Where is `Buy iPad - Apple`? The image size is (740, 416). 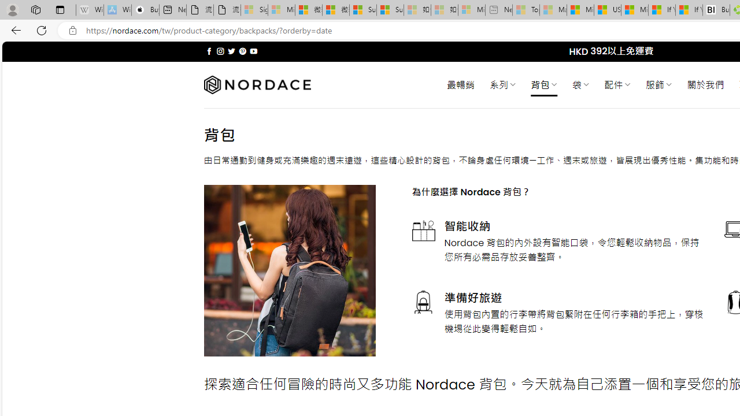 Buy iPad - Apple is located at coordinates (145, 10).